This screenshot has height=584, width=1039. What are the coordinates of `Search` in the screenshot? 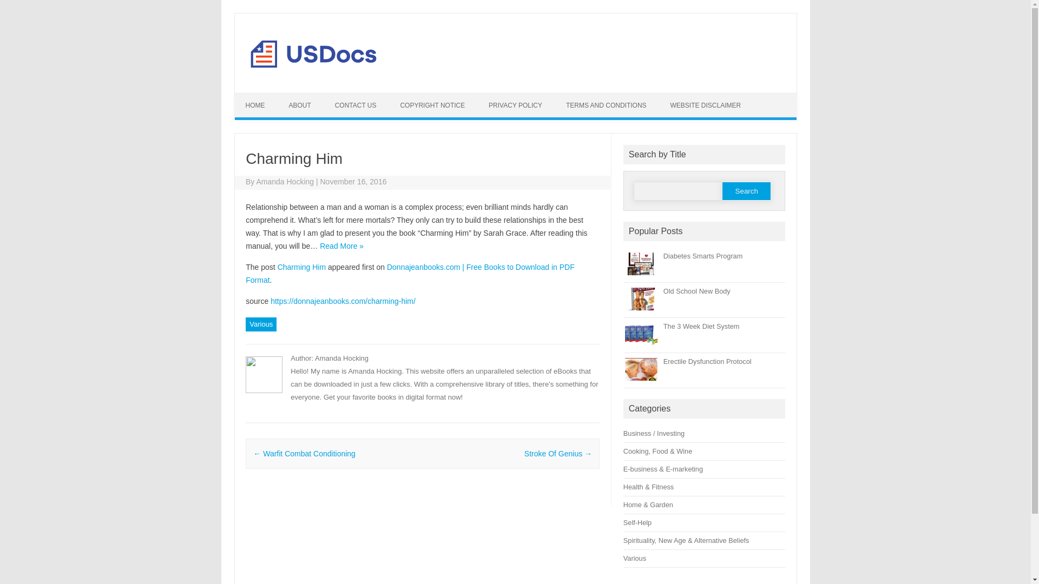 It's located at (746, 191).